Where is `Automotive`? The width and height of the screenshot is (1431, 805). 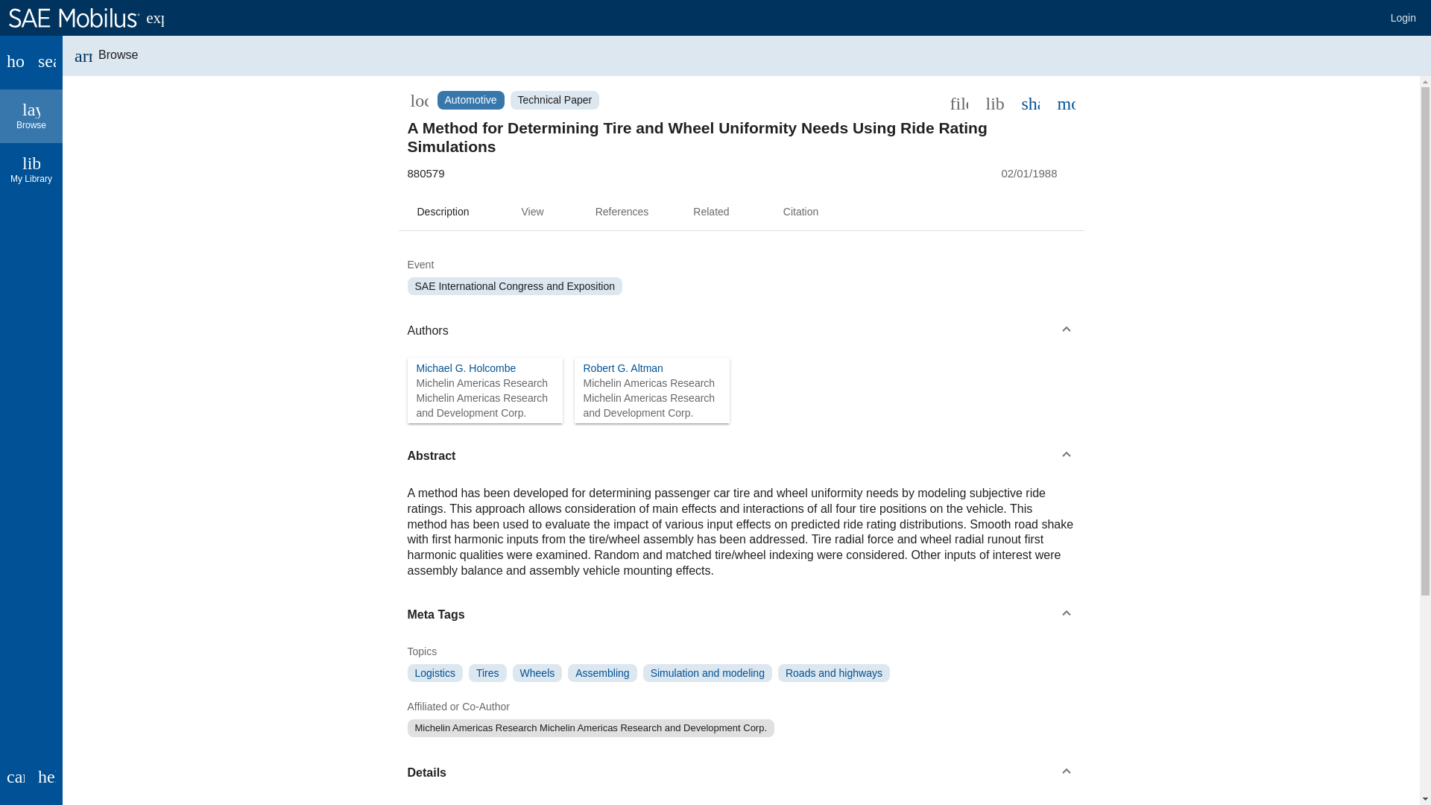 Automotive is located at coordinates (622, 368).